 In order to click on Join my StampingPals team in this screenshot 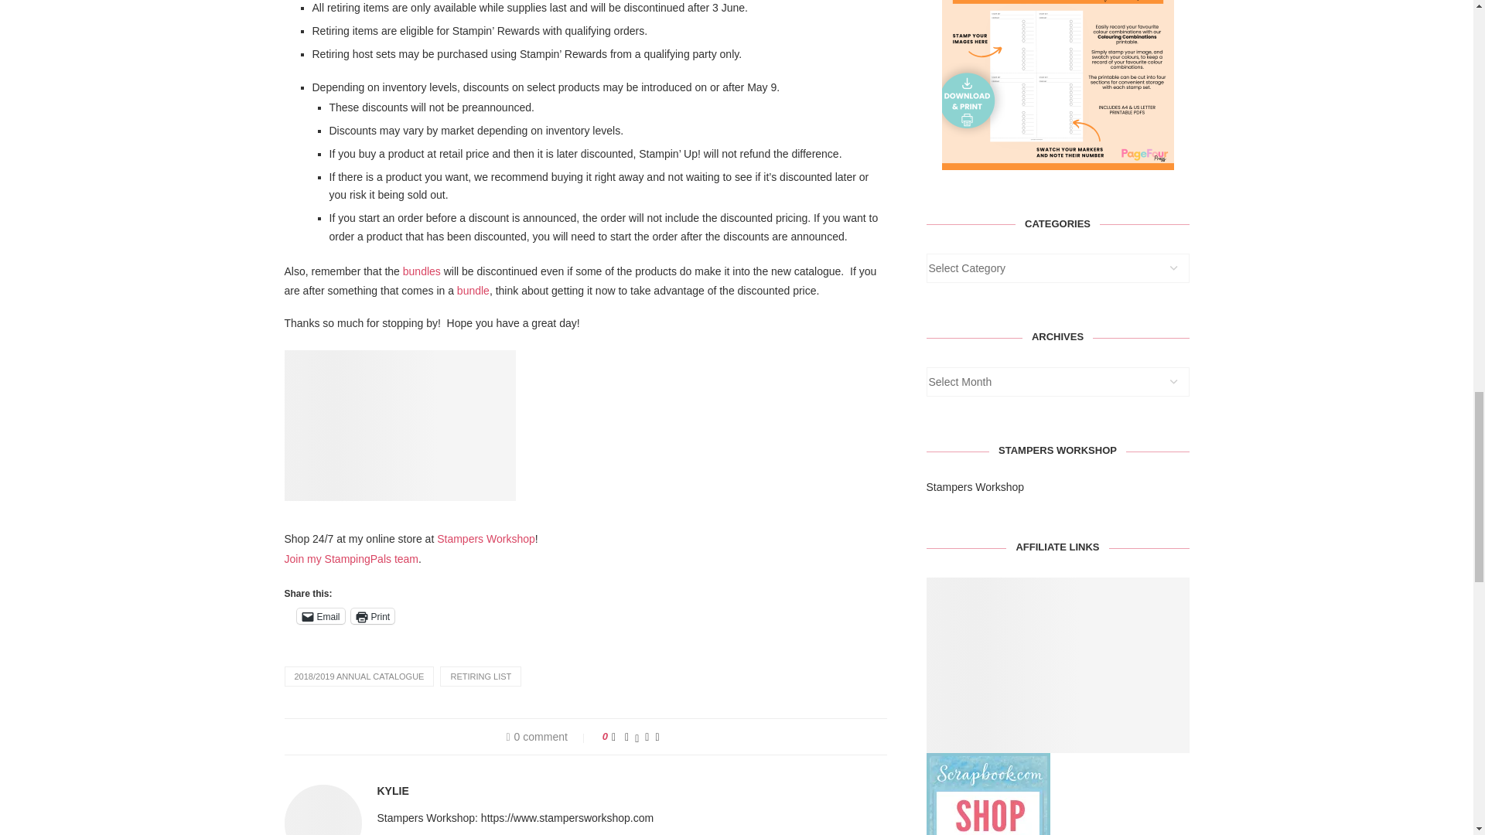, I will do `click(351, 558)`.